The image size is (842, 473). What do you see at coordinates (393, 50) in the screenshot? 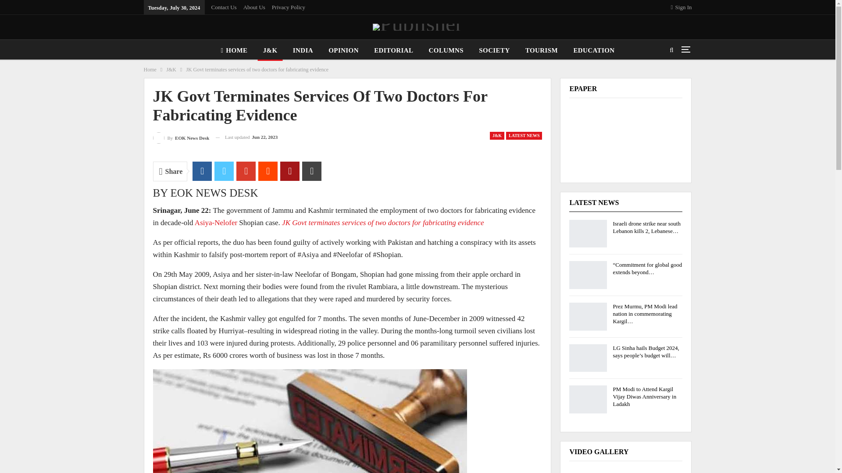
I see `EDITORIAL` at bounding box center [393, 50].